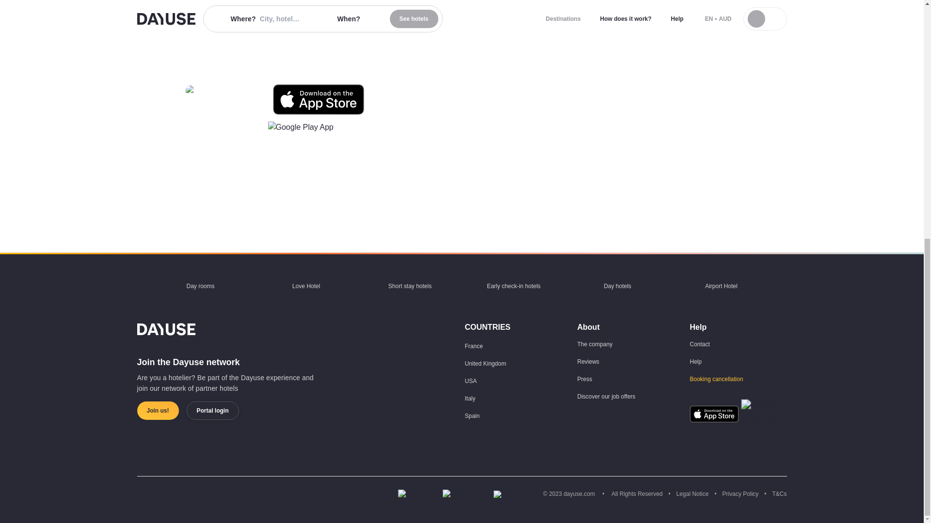 The width and height of the screenshot is (931, 523). I want to click on Spain, so click(472, 416).